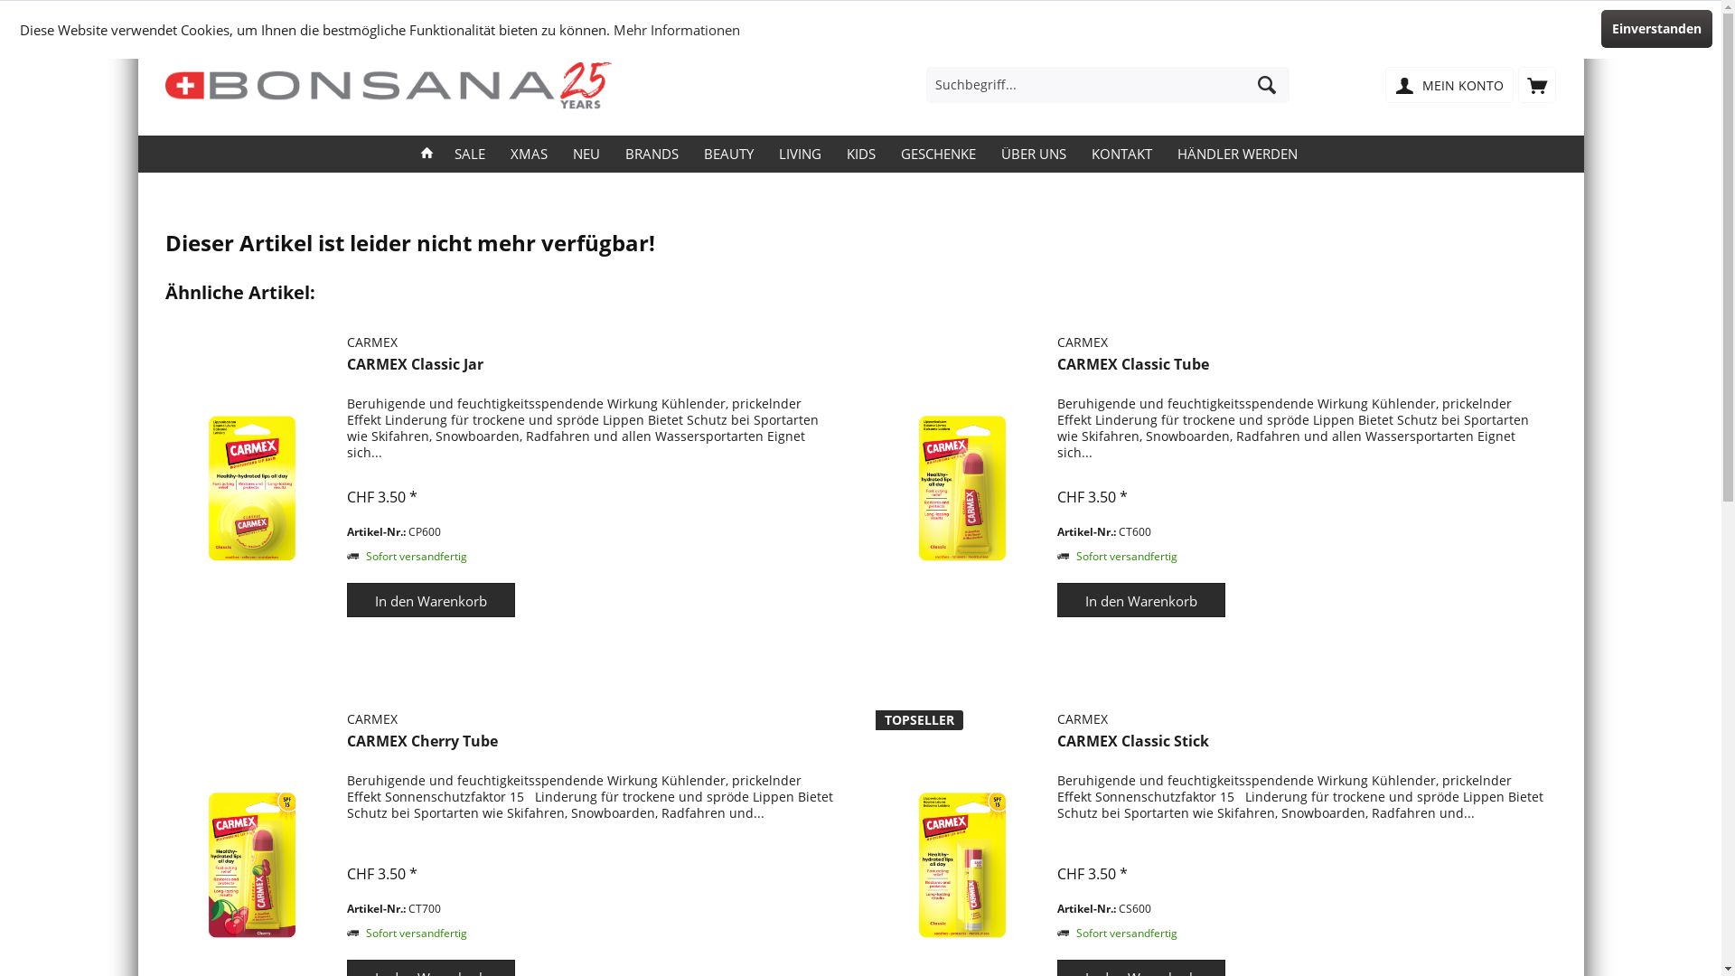 The height and width of the screenshot is (976, 1735). What do you see at coordinates (1657, 29) in the screenshot?
I see `Einverstanden` at bounding box center [1657, 29].